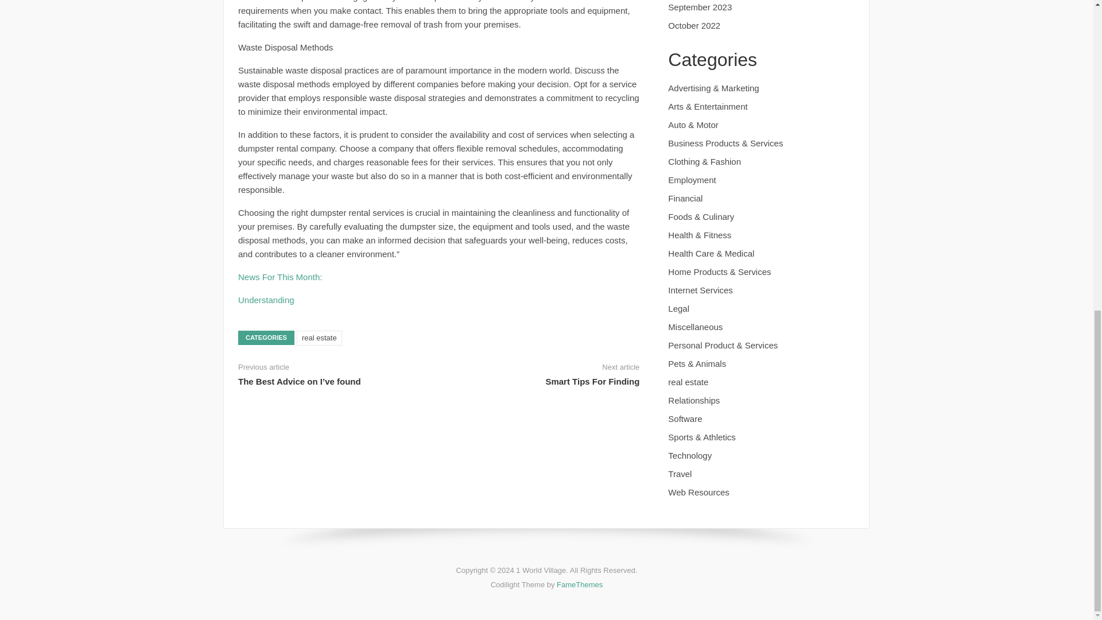 Image resolution: width=1102 pixels, height=620 pixels. Describe the element at coordinates (266, 300) in the screenshot. I see `Understanding` at that location.